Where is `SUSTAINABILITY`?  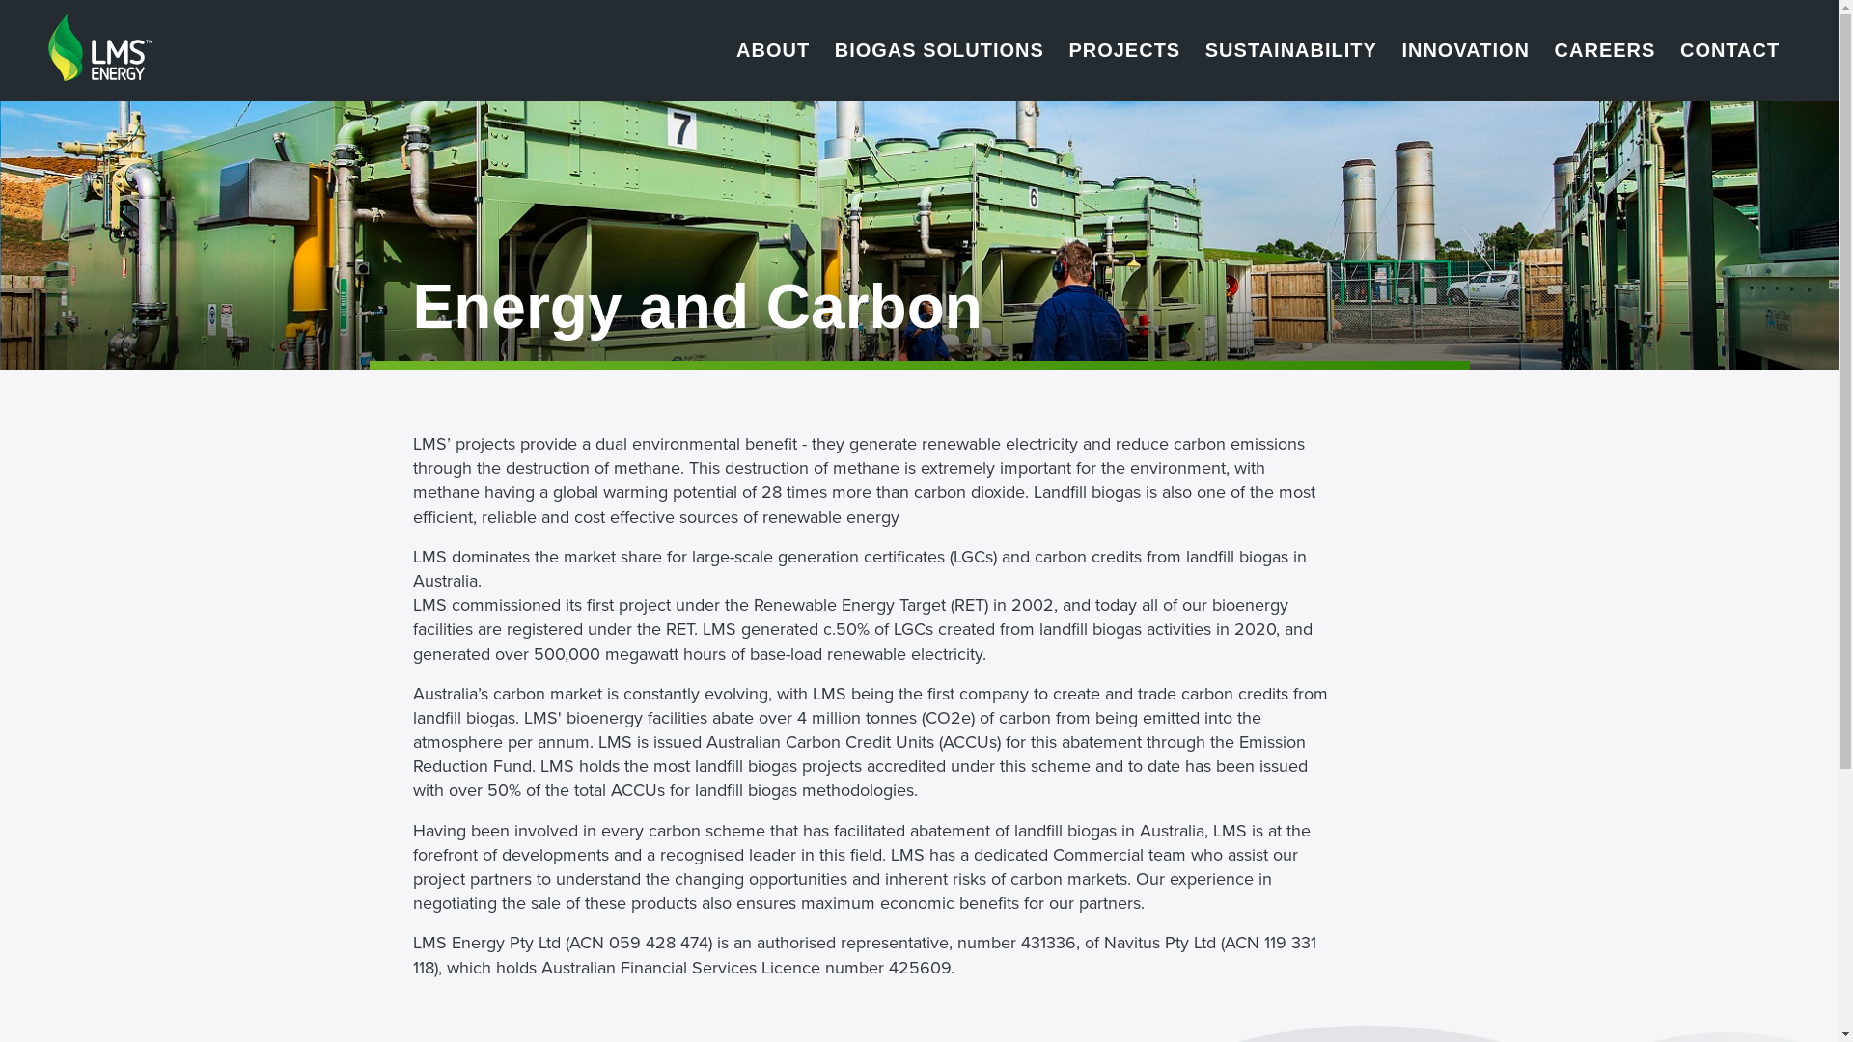 SUSTAINABILITY is located at coordinates (1291, 50).